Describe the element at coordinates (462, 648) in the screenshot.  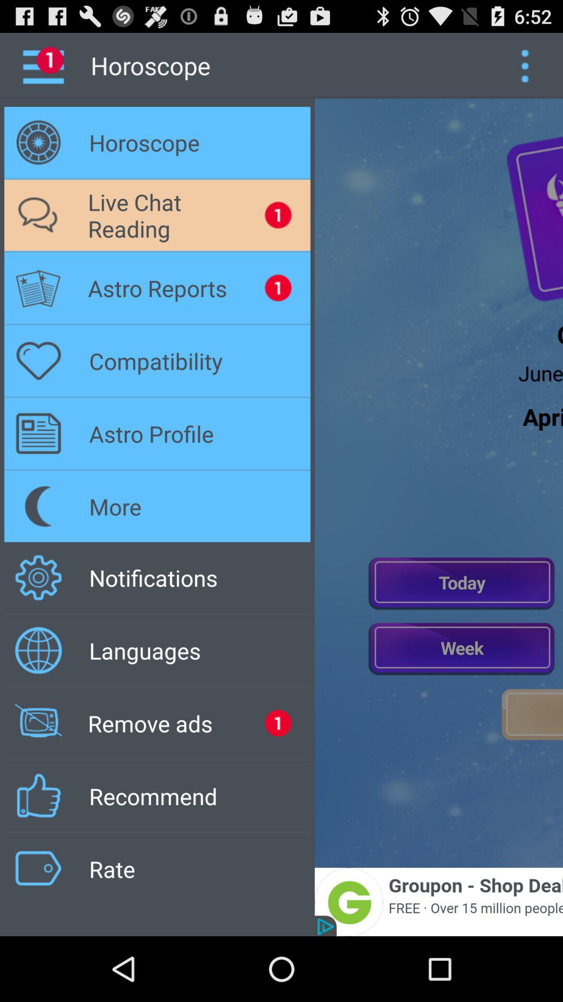
I see `weekly horscope purpple button` at that location.